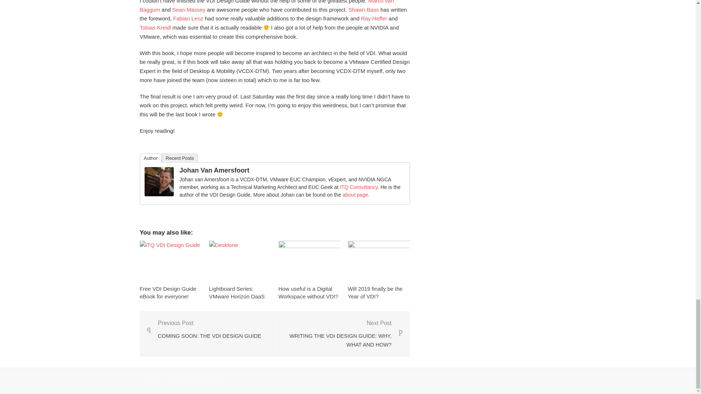 The image size is (701, 394). I want to click on Shawn Bass, so click(364, 9).